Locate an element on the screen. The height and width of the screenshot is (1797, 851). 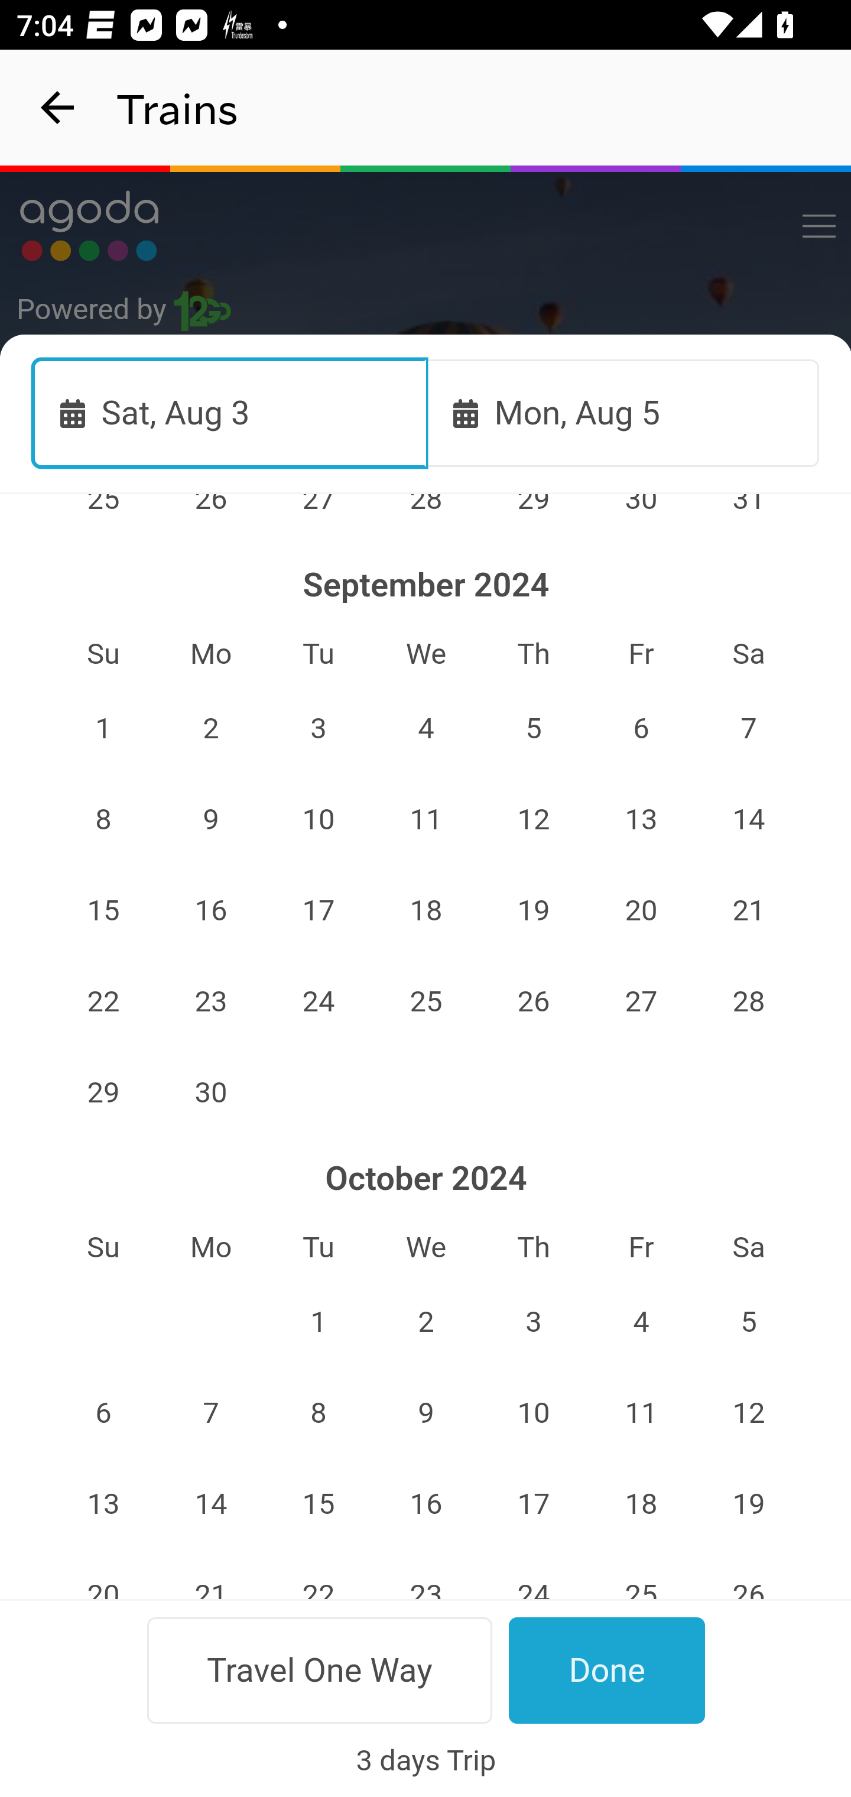
12 is located at coordinates (749, 1412).